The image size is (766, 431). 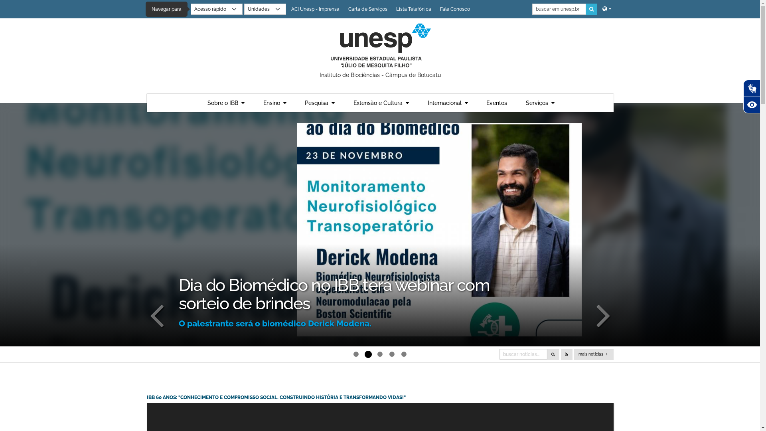 What do you see at coordinates (275, 103) in the screenshot?
I see `Ensino` at bounding box center [275, 103].